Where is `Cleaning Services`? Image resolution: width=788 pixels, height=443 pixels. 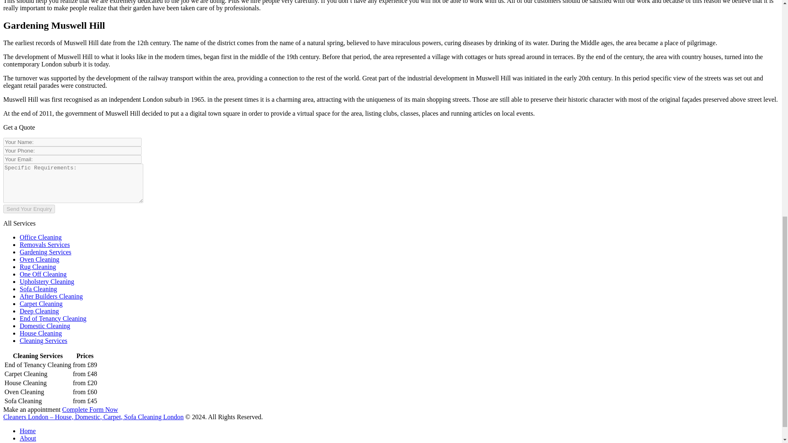 Cleaning Services is located at coordinates (44, 340).